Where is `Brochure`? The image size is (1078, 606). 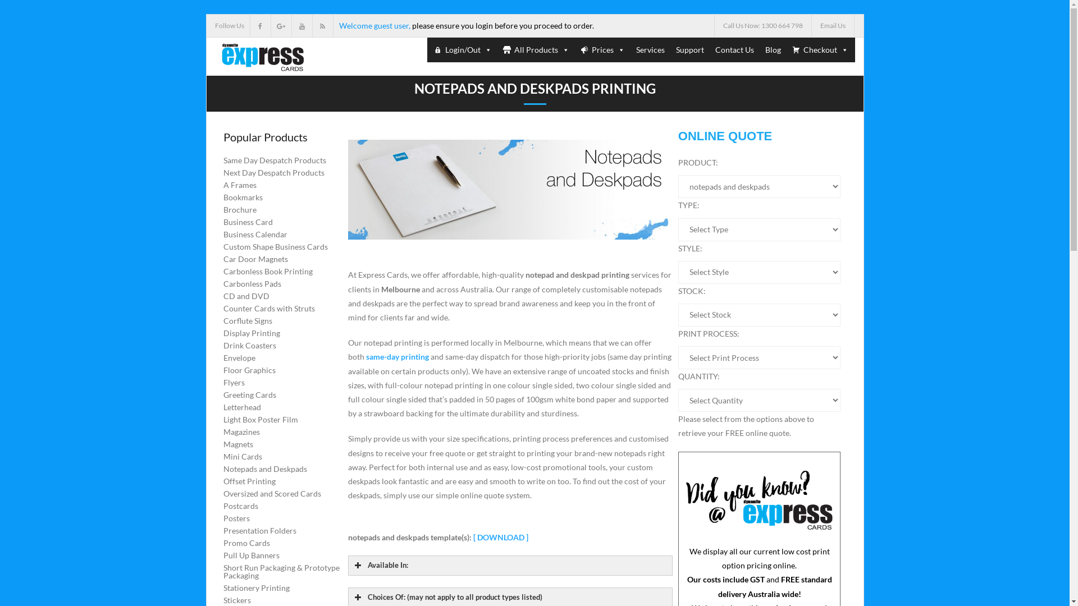
Brochure is located at coordinates (240, 210).